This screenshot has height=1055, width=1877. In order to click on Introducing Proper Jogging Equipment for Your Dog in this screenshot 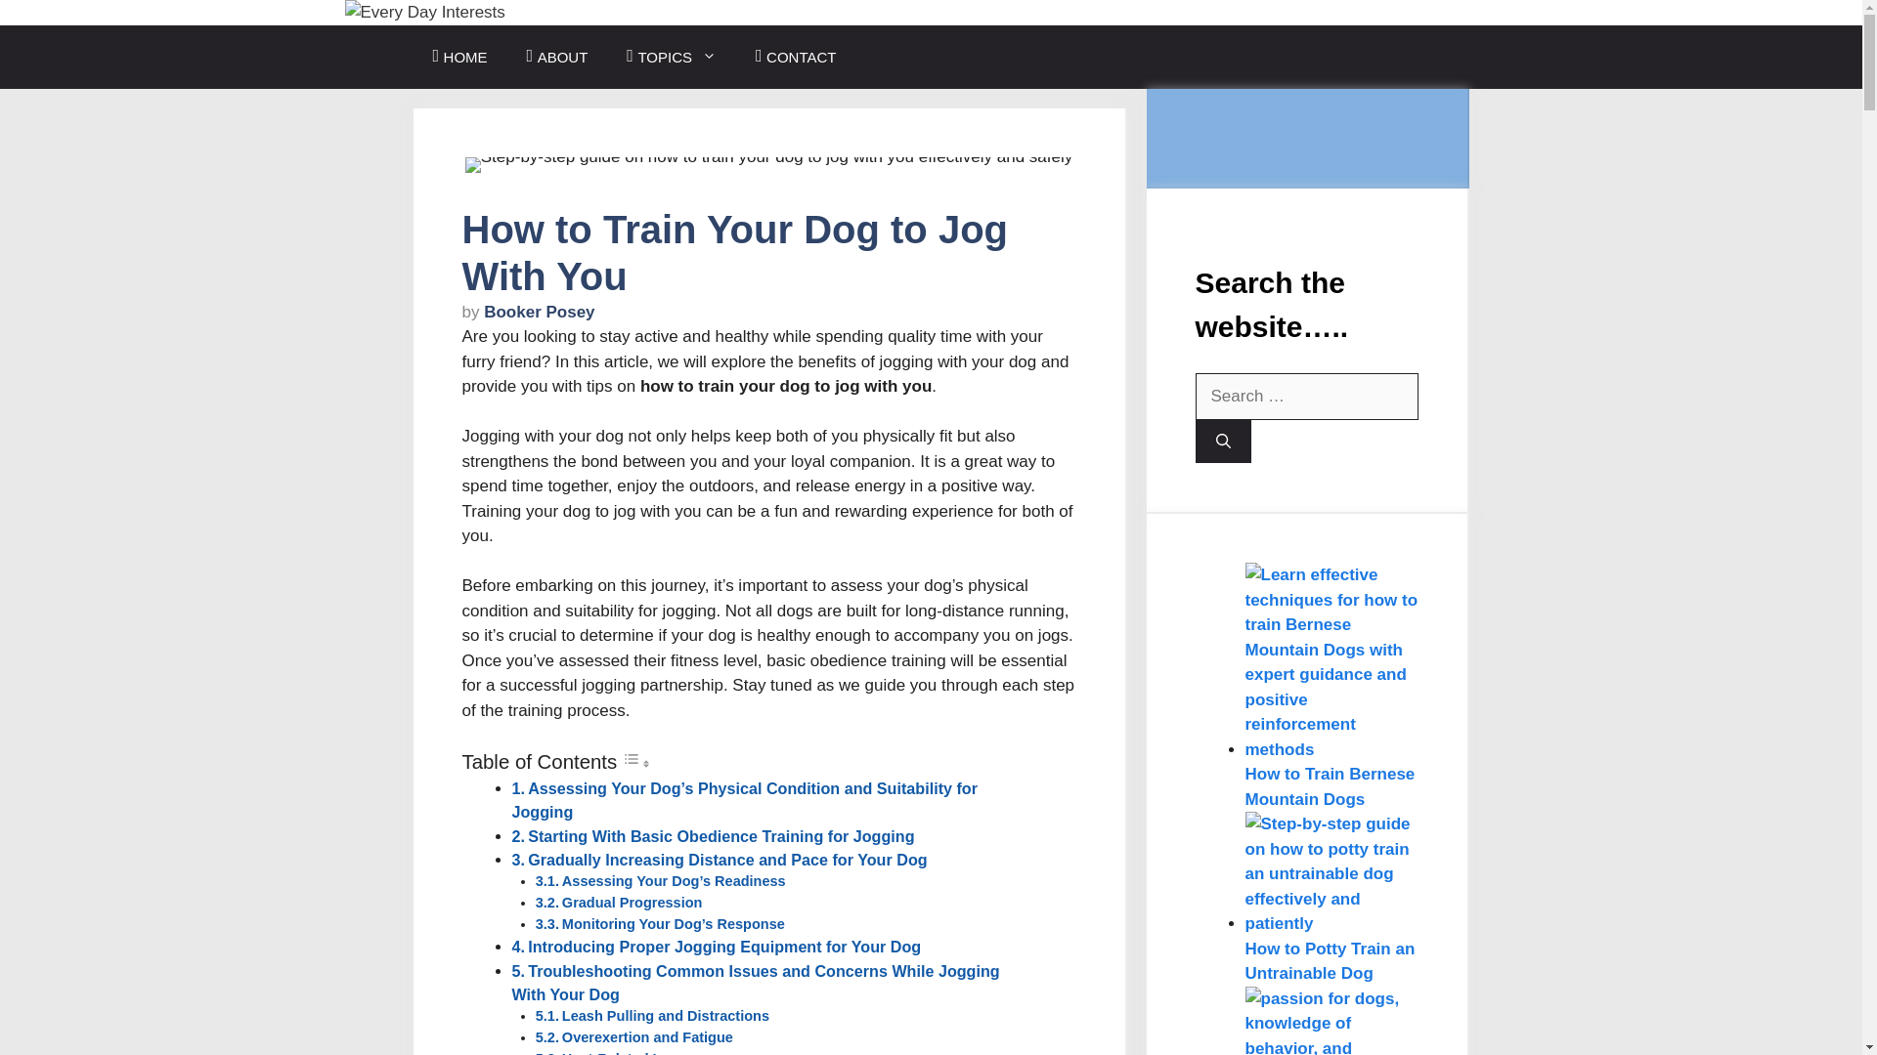, I will do `click(723, 947)`.